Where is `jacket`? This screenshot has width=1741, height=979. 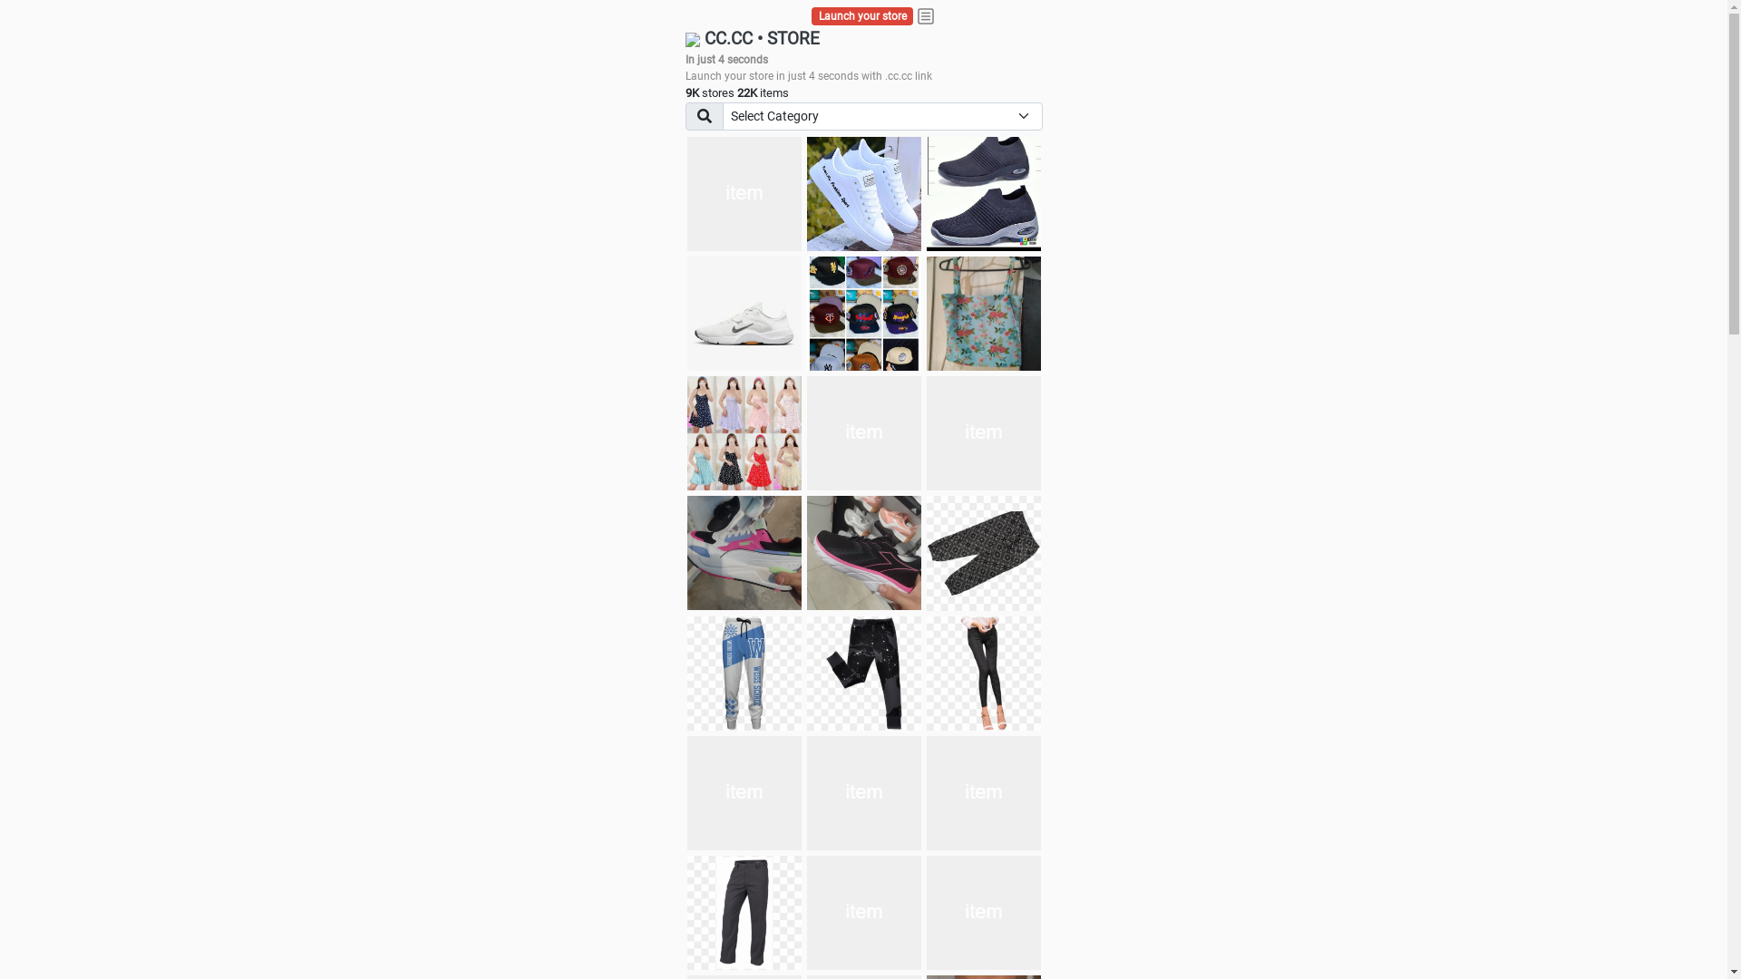
jacket is located at coordinates (744, 194).